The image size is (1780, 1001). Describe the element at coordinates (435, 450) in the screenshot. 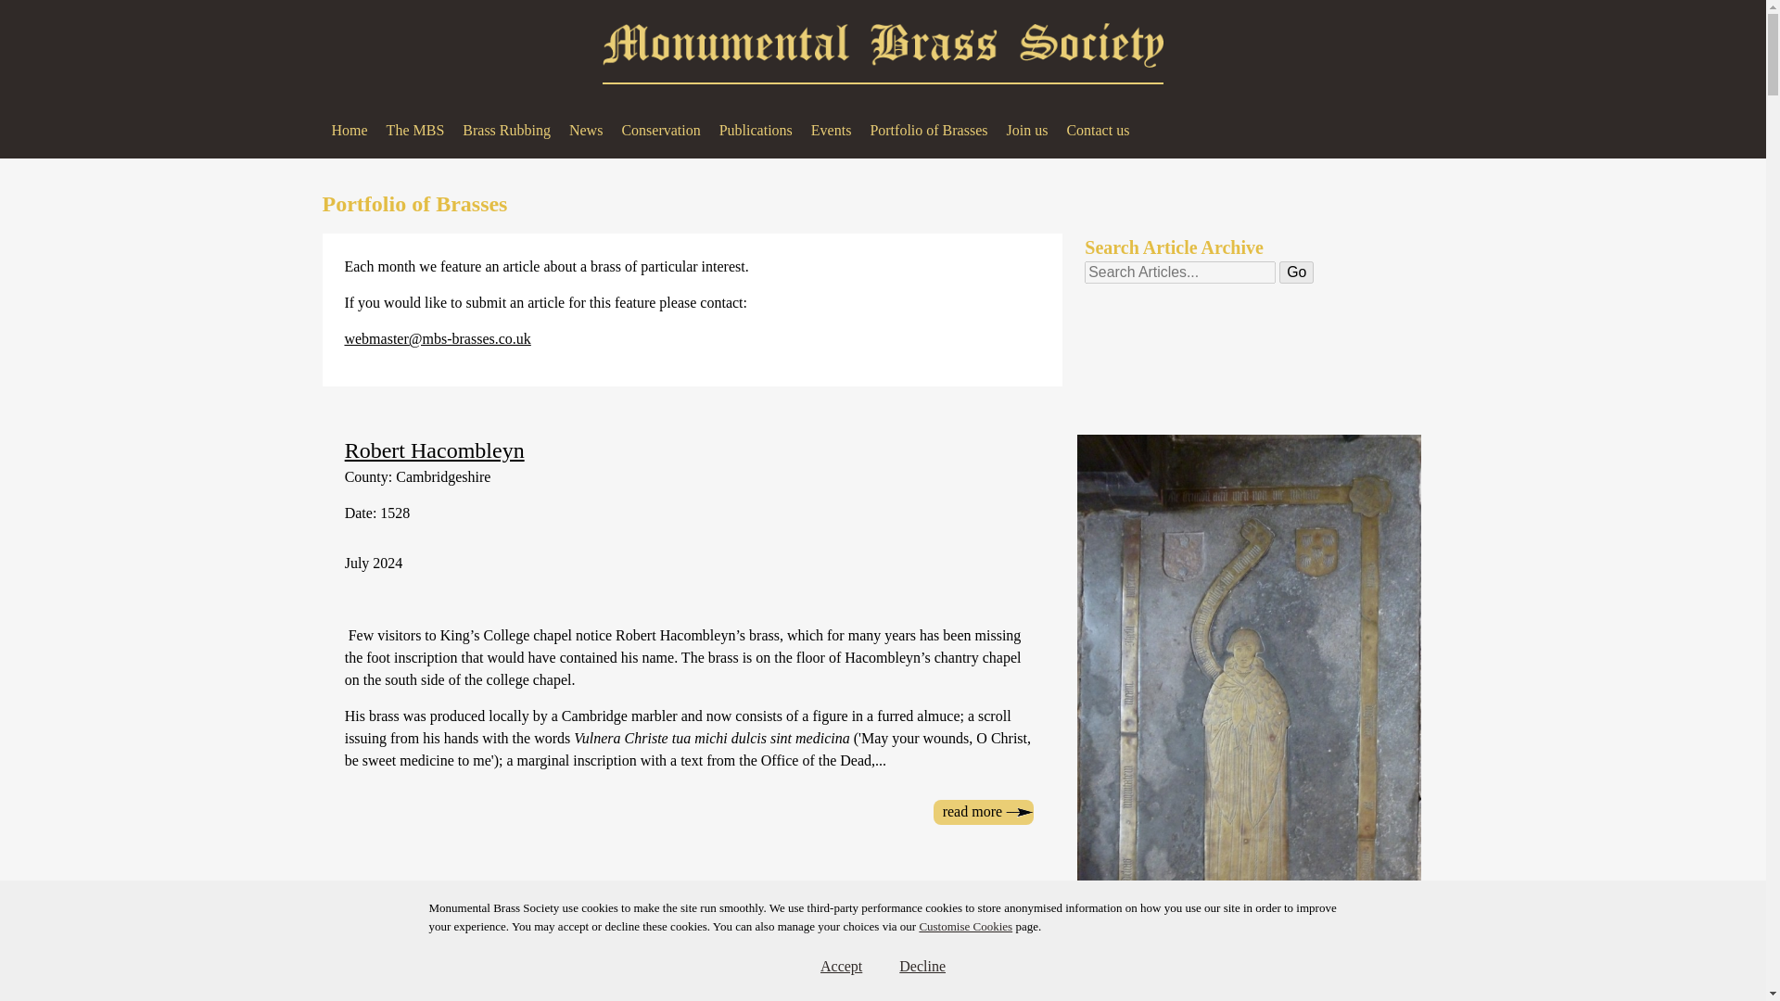

I see `Robert Hacombleyn` at that location.